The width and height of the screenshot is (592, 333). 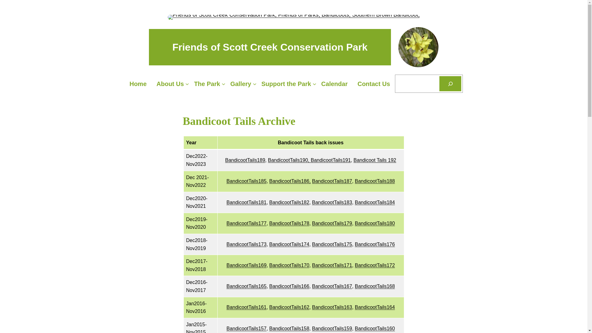 I want to click on BandicootTails158, so click(x=289, y=329).